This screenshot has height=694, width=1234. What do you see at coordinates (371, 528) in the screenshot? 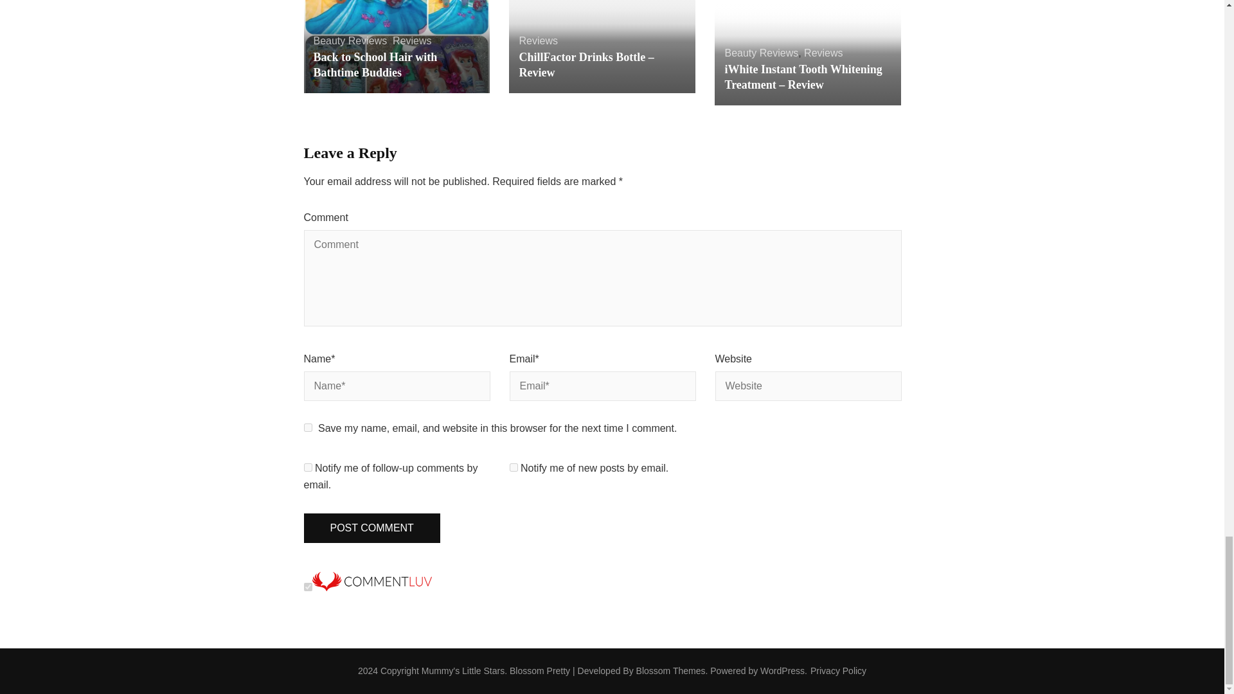
I see `Post Comment` at bounding box center [371, 528].